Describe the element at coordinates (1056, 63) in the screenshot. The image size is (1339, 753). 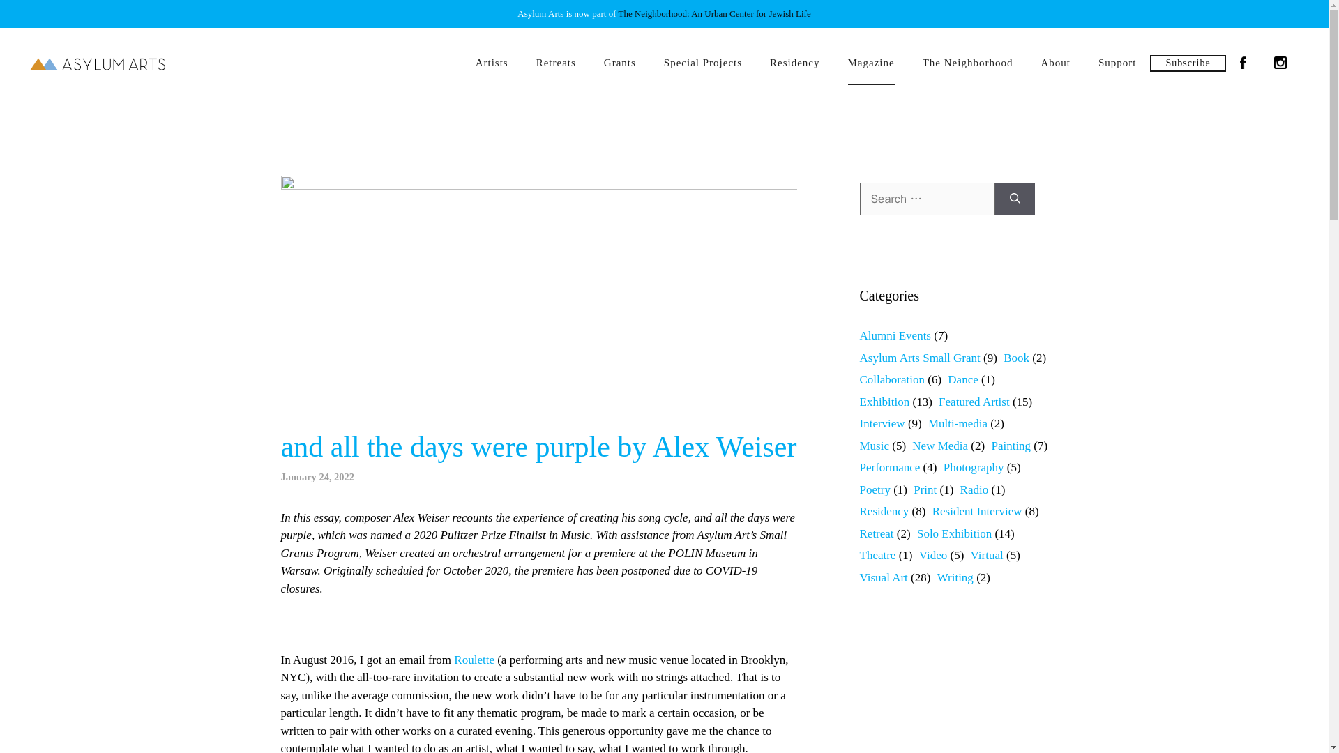
I see `About` at that location.